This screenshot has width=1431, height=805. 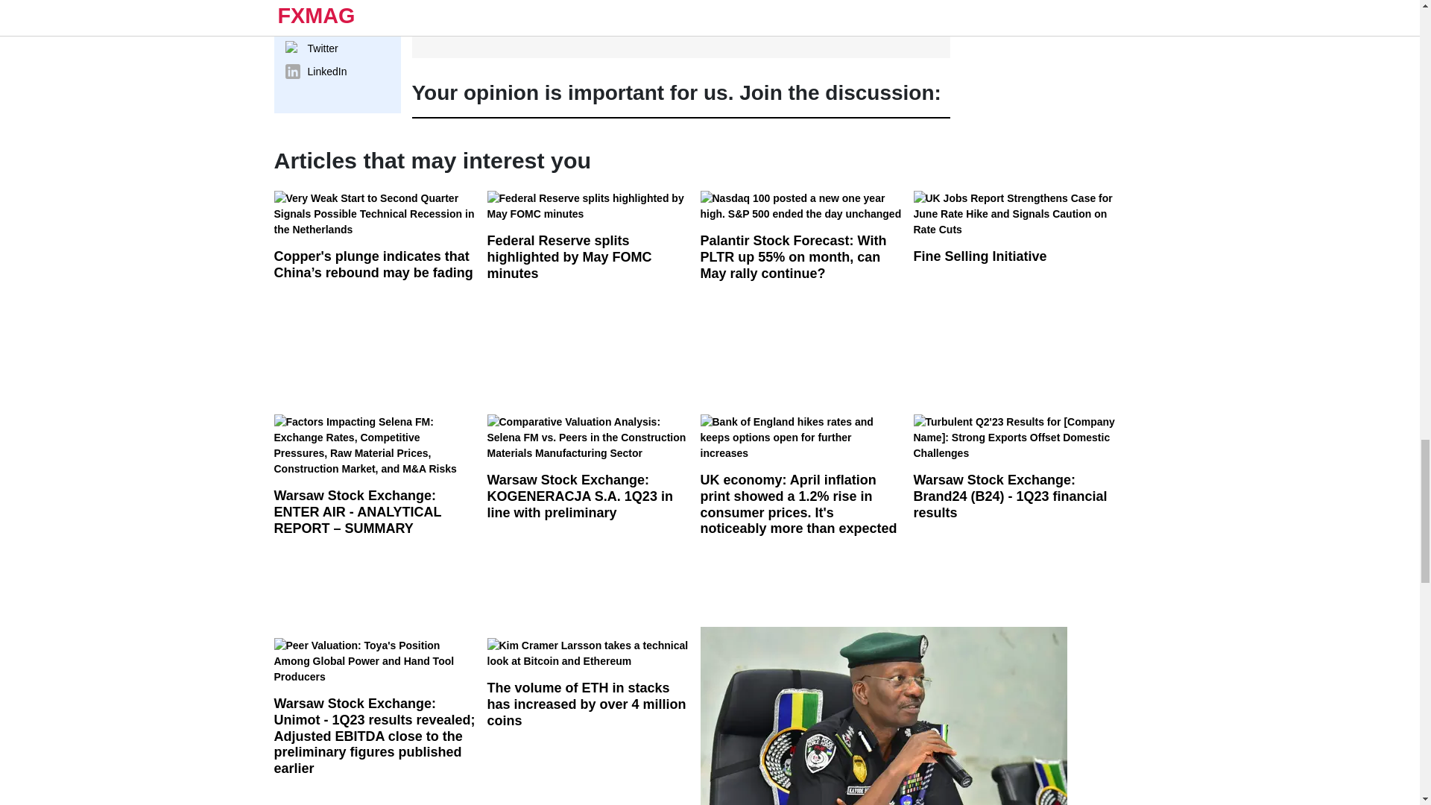 I want to click on Fine Selling Initiative, so click(x=1020, y=219).